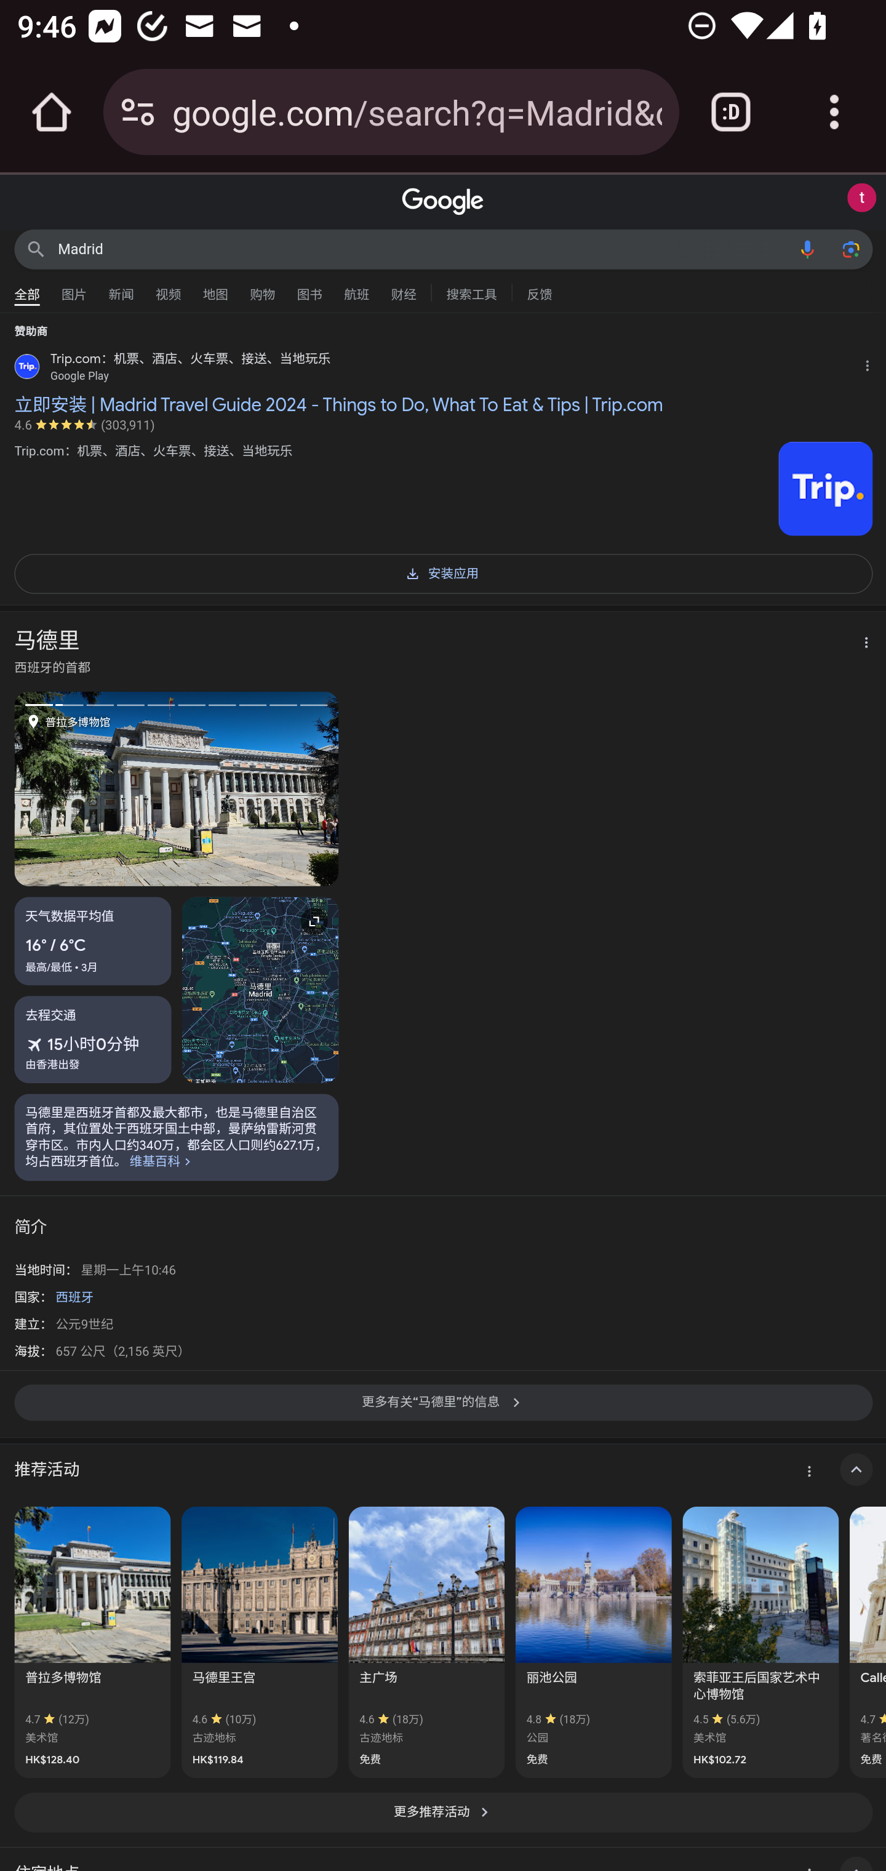 The width and height of the screenshot is (886, 1871). I want to click on 更多选项, so click(860, 644).